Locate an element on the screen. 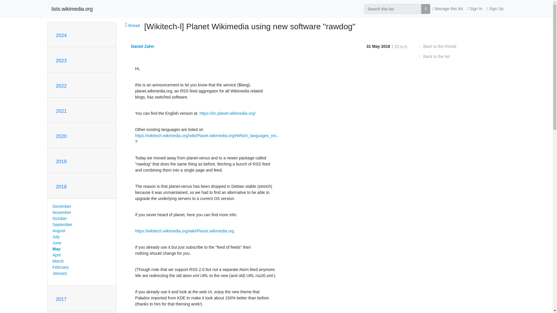  2023 is located at coordinates (61, 61).